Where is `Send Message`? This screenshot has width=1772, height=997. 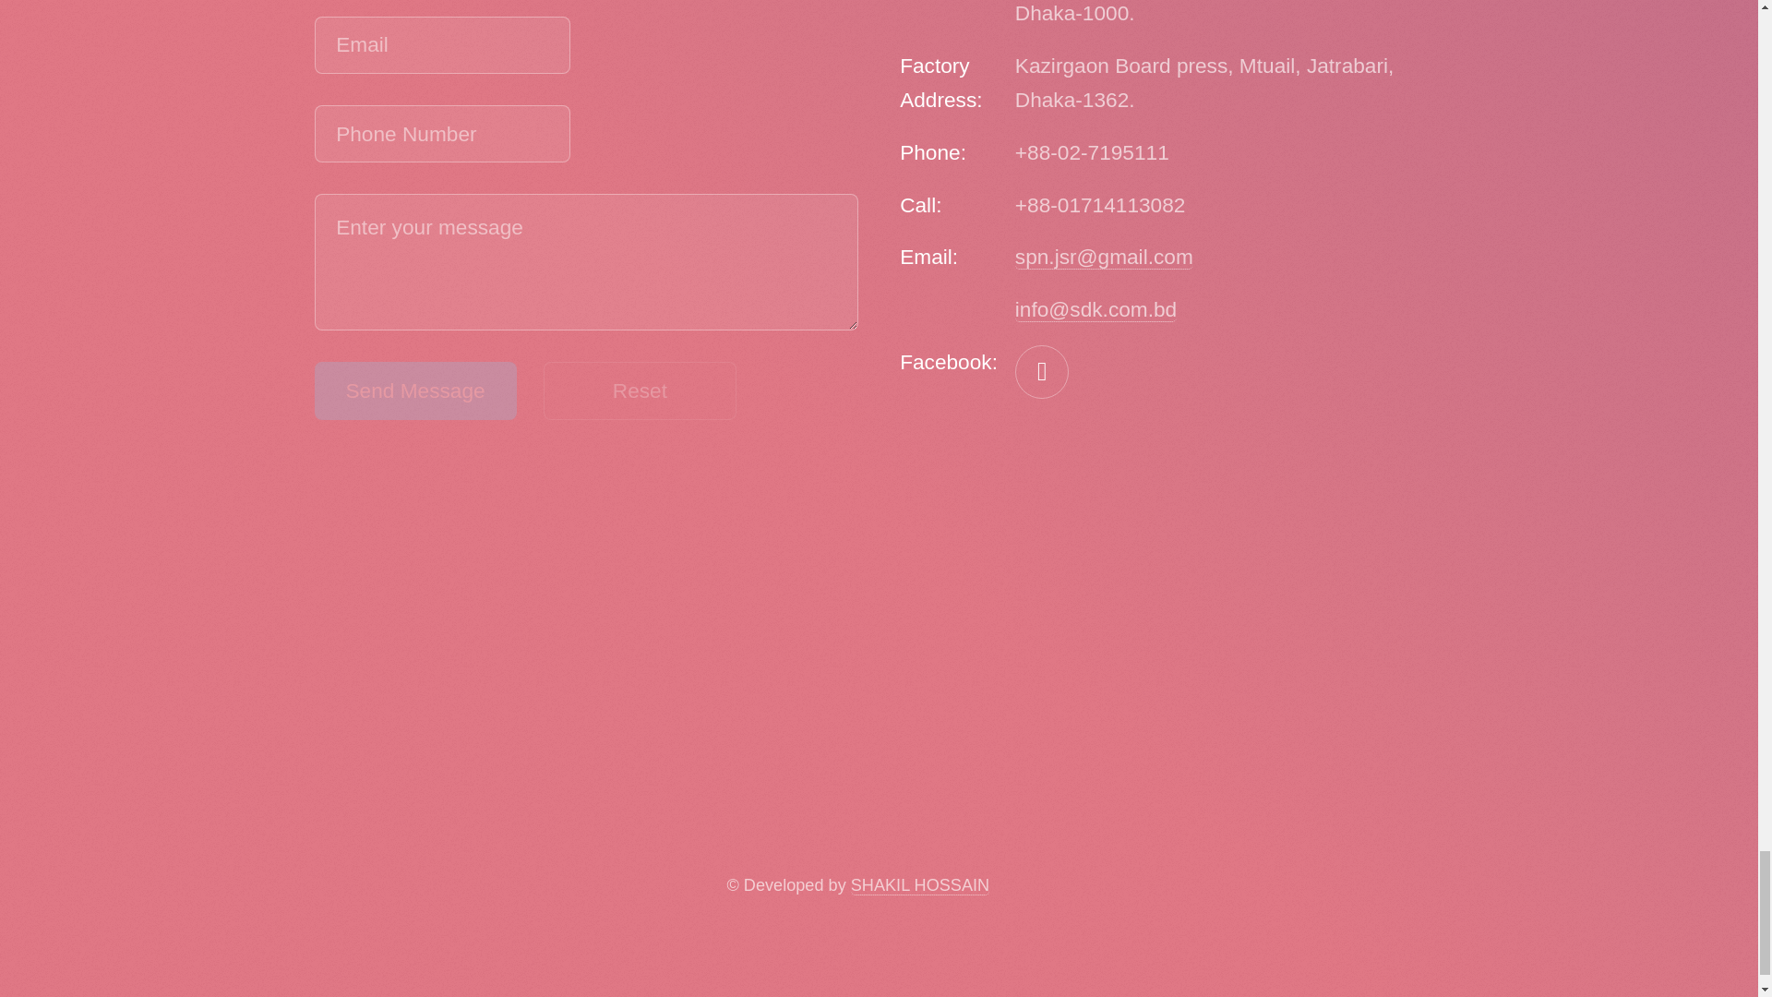
Send Message is located at coordinates (413, 390).